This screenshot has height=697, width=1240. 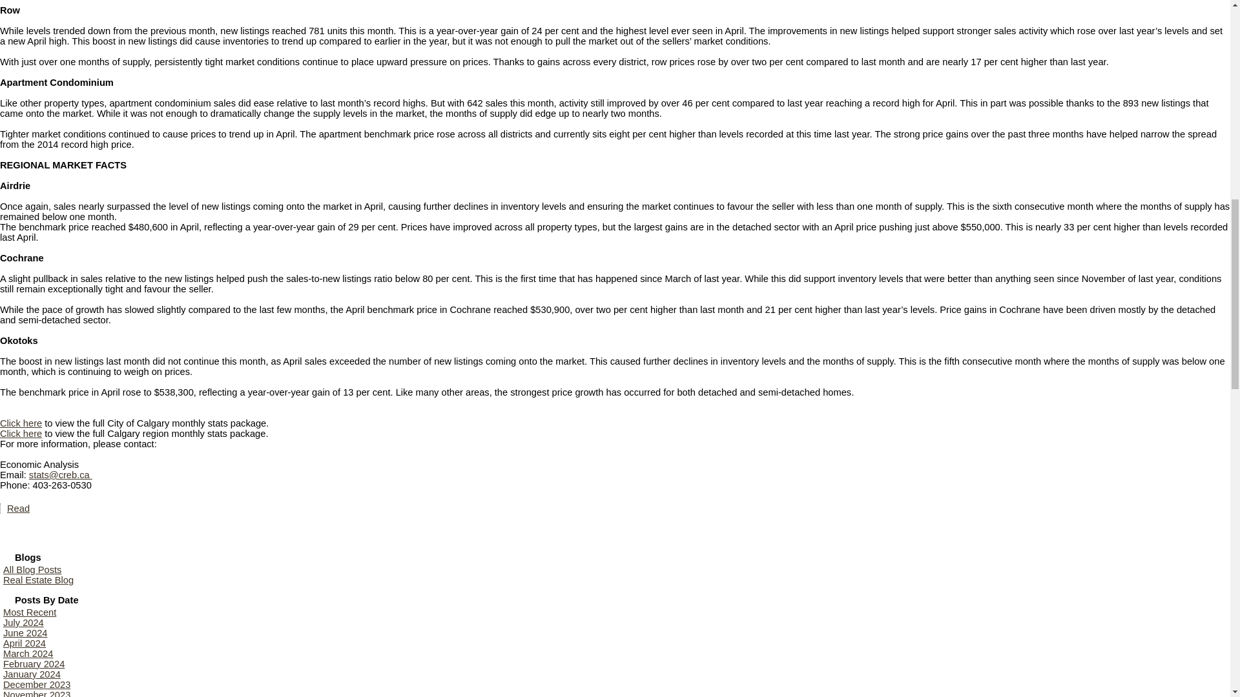 What do you see at coordinates (21, 434) in the screenshot?
I see `Click here` at bounding box center [21, 434].